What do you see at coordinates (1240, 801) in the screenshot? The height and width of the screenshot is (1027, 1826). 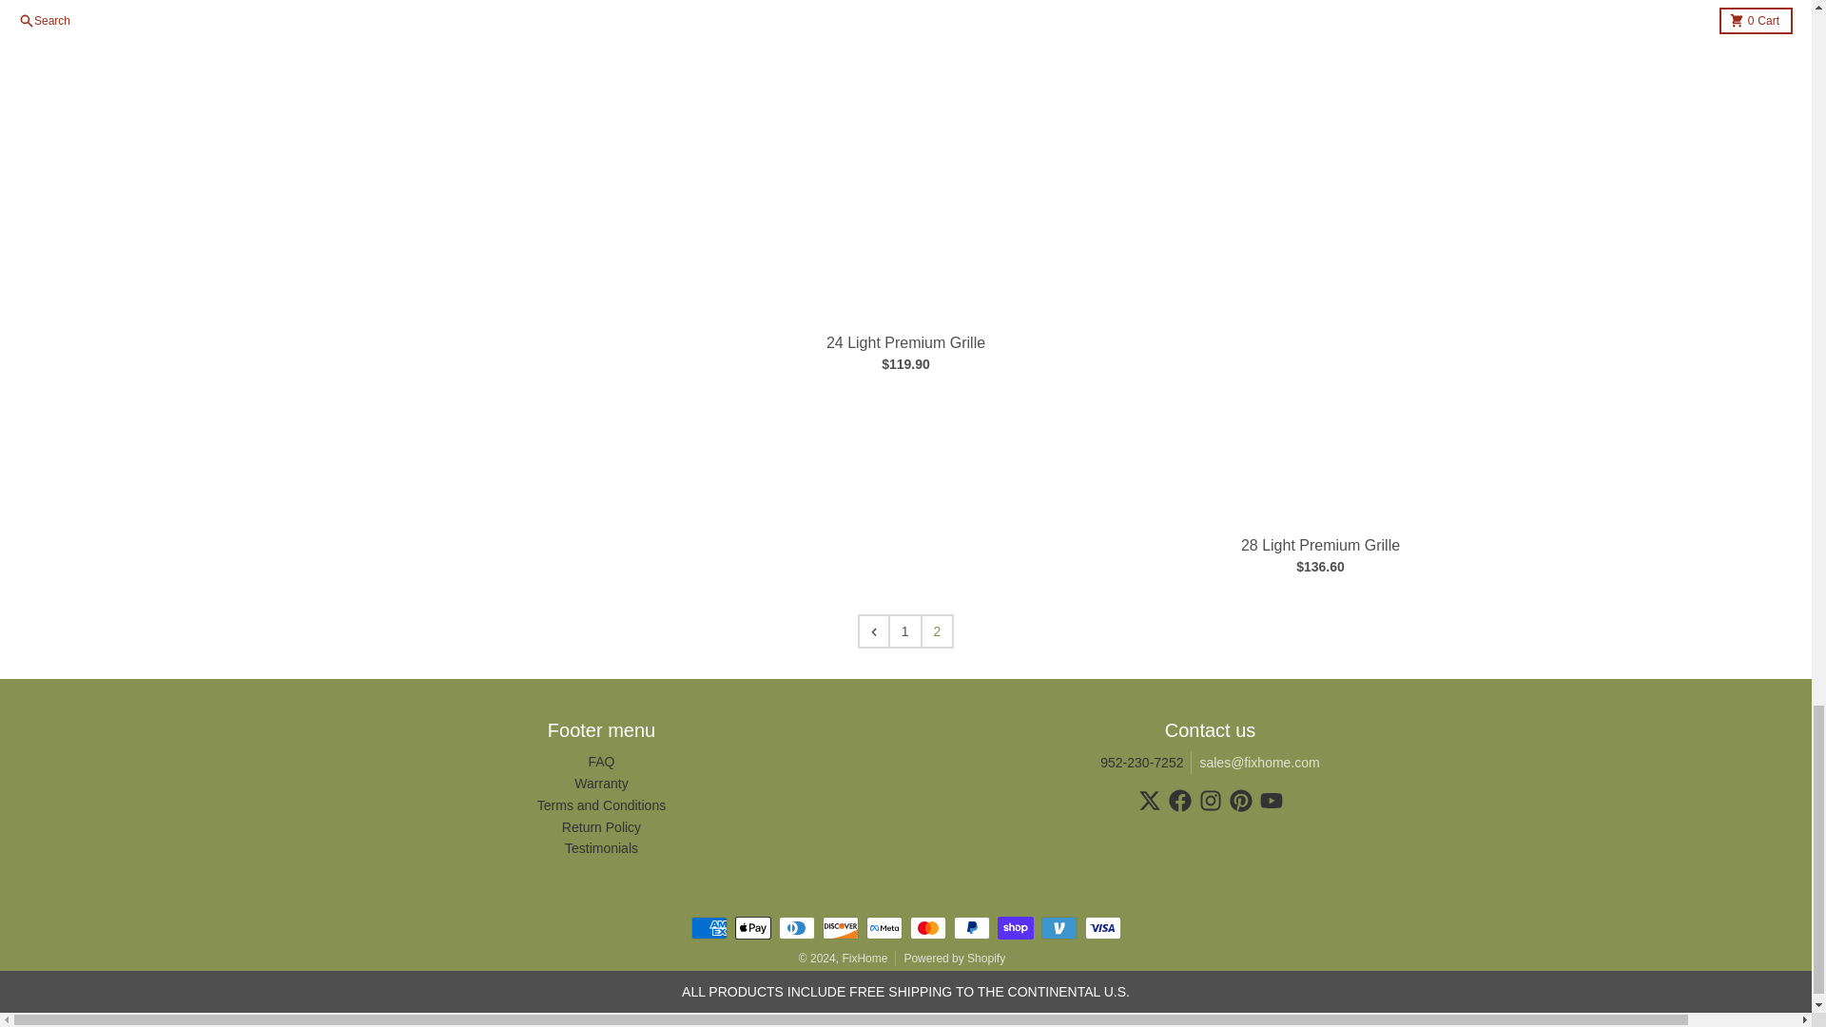 I see `Pinterest - FixHome` at bounding box center [1240, 801].